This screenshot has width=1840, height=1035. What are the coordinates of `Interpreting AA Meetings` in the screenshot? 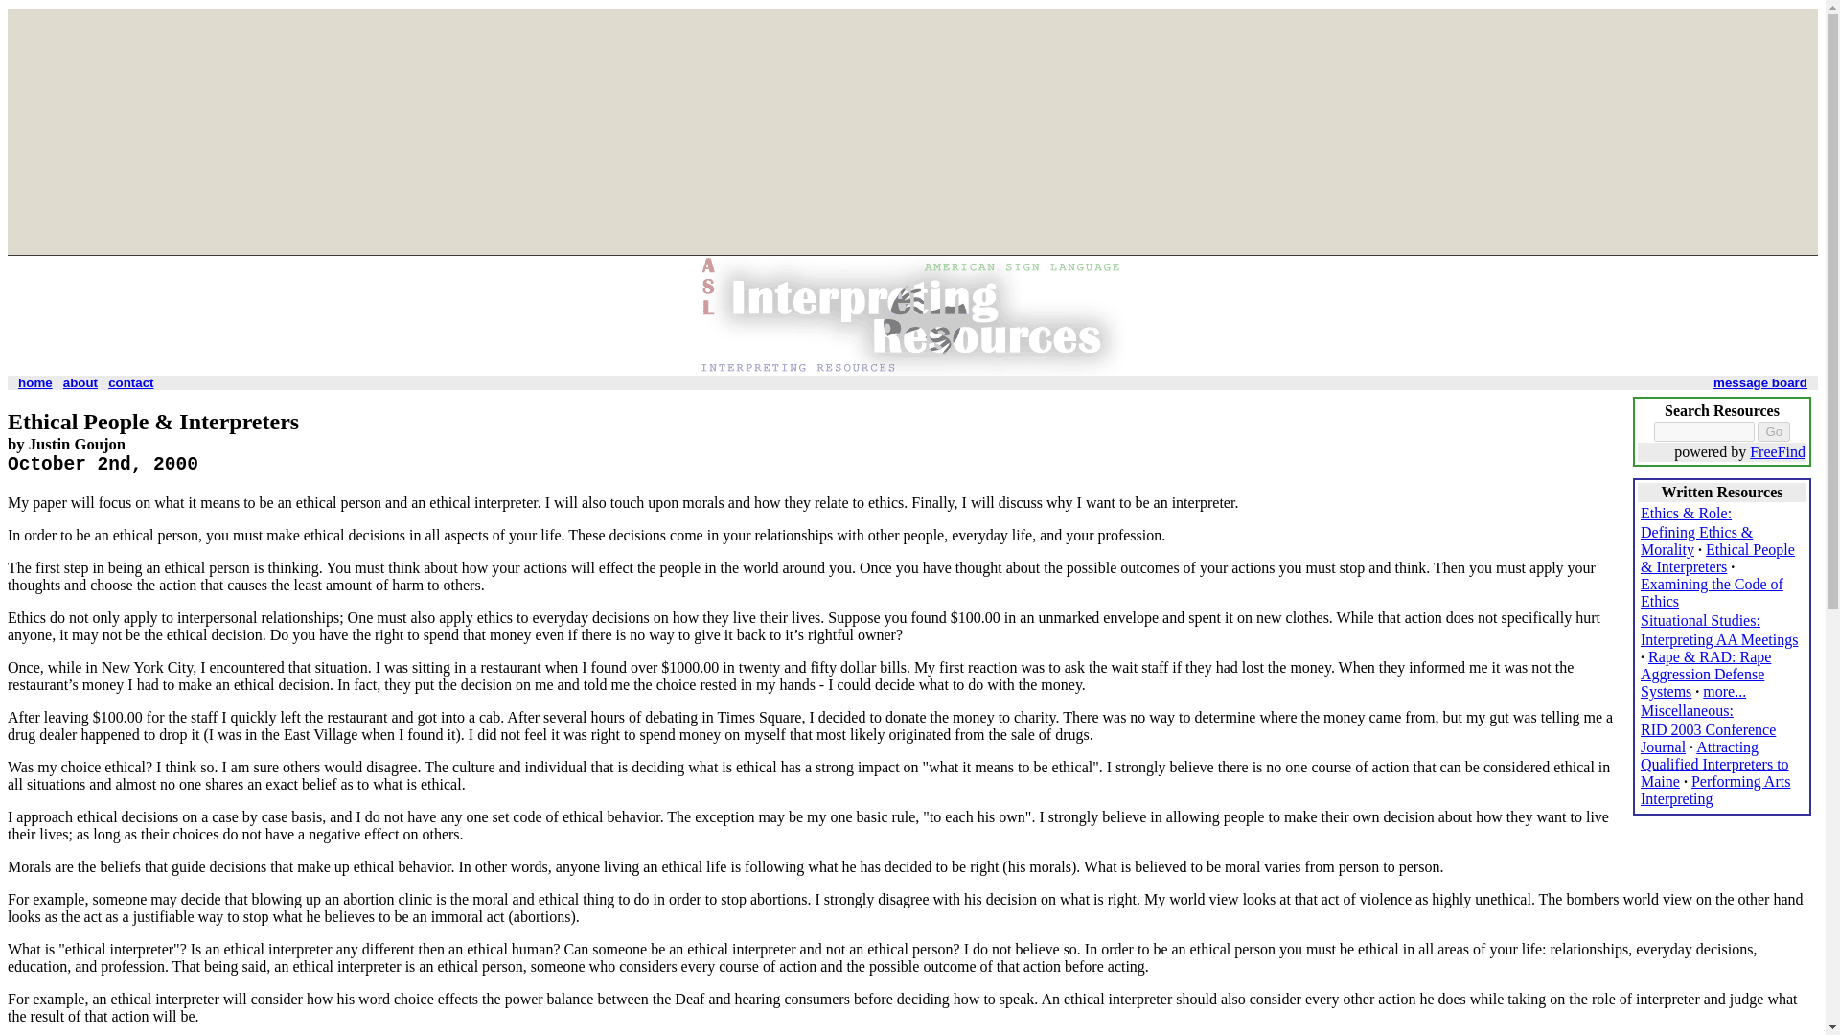 It's located at (1719, 639).